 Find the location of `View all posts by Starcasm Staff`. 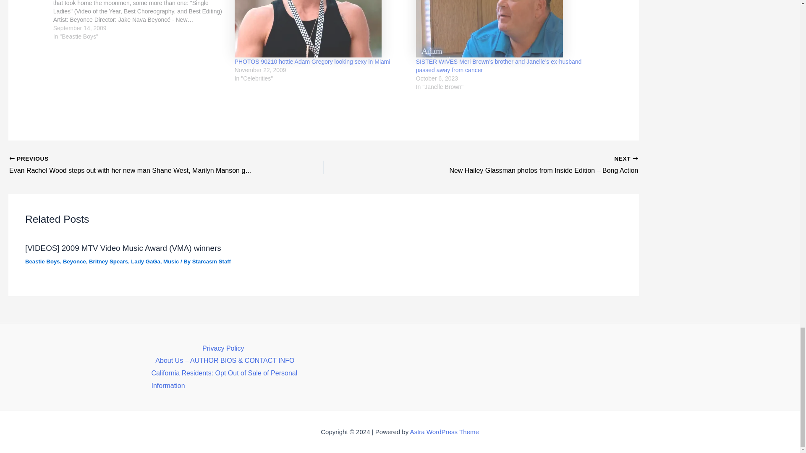

View all posts by Starcasm Staff is located at coordinates (212, 261).